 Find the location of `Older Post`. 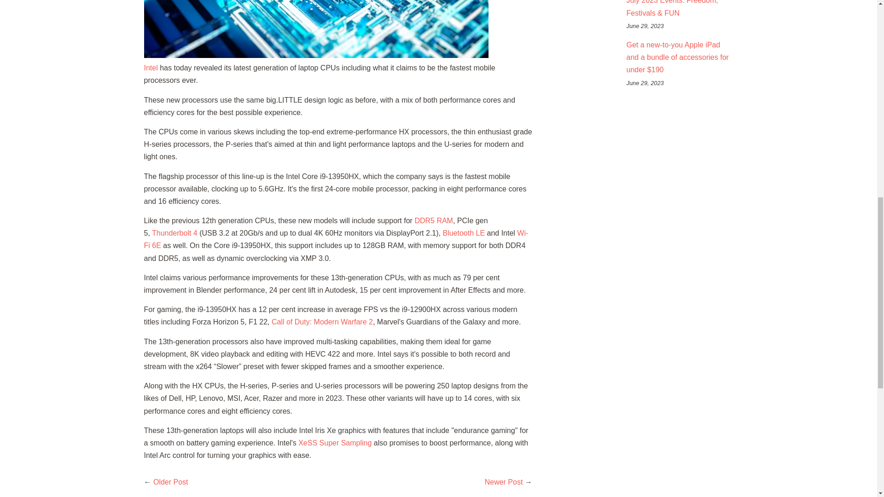

Older Post is located at coordinates (170, 482).